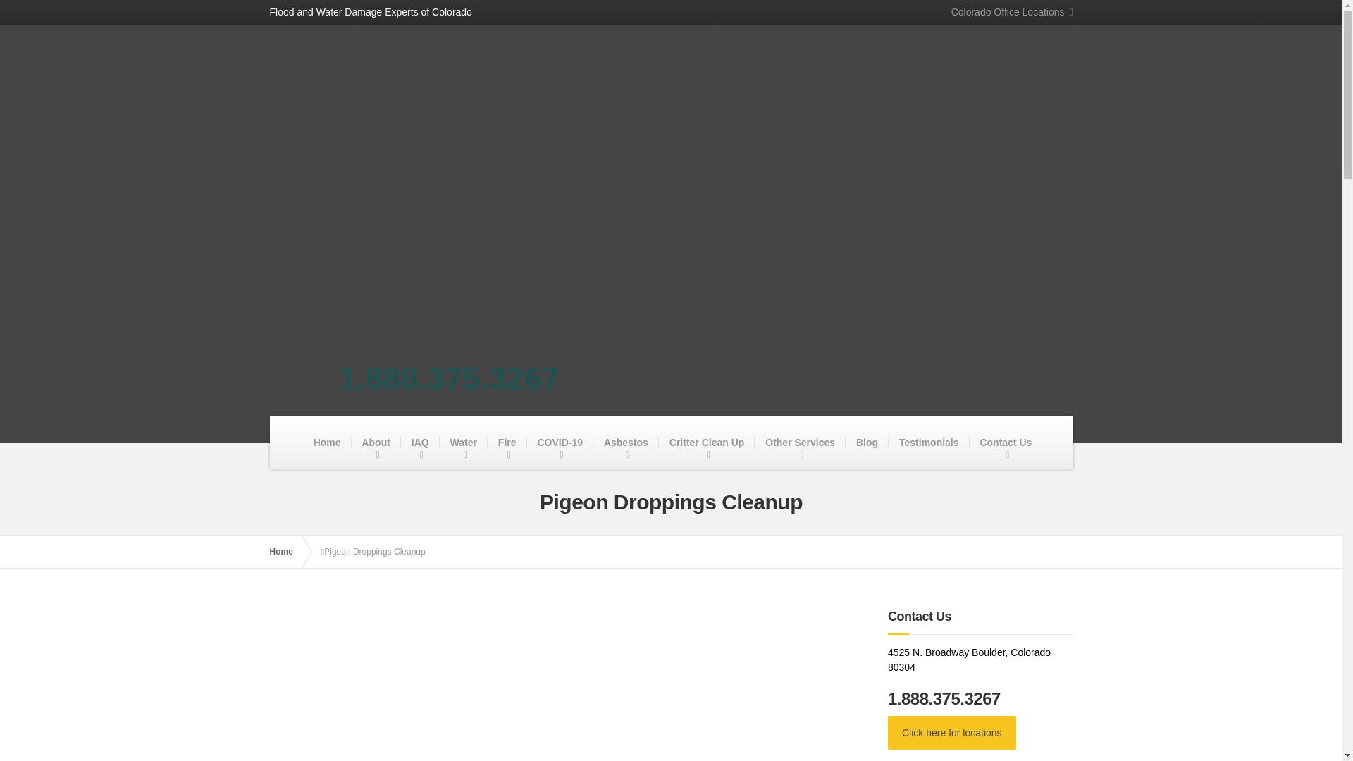  What do you see at coordinates (568, 686) in the screenshot?
I see `Pigeon Droppings Cleanup` at bounding box center [568, 686].